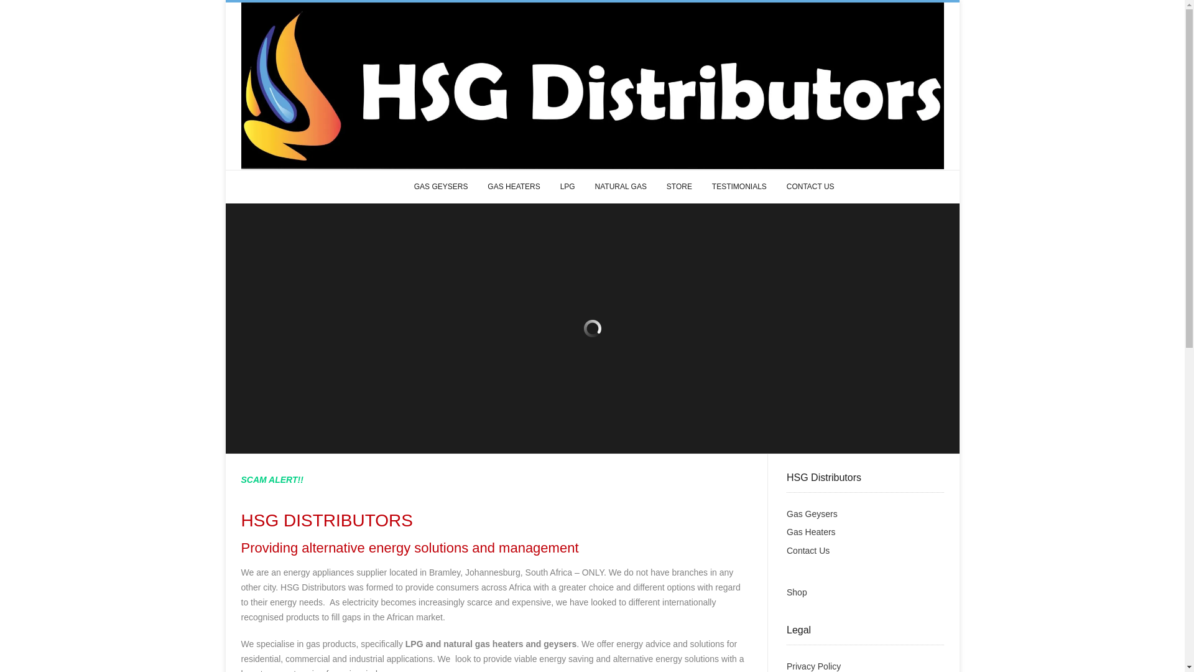 The image size is (1194, 672). Describe the element at coordinates (810, 187) in the screenshot. I see `CONTACT US` at that location.